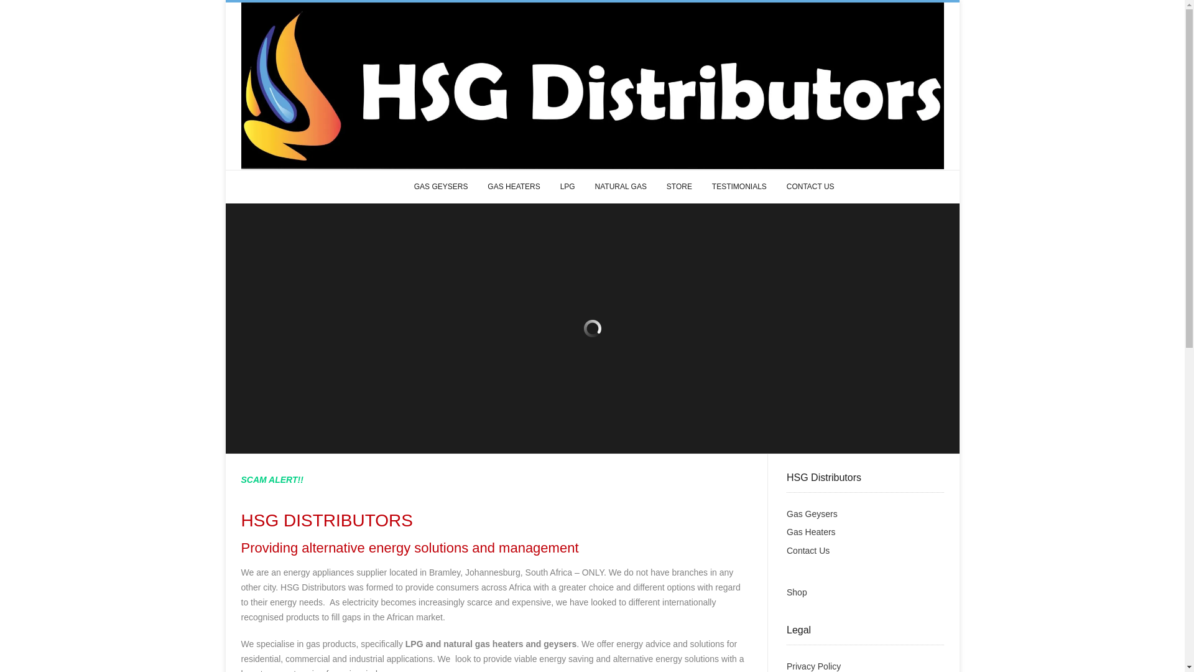 The image size is (1194, 672). Describe the element at coordinates (810, 187) in the screenshot. I see `CONTACT US` at that location.